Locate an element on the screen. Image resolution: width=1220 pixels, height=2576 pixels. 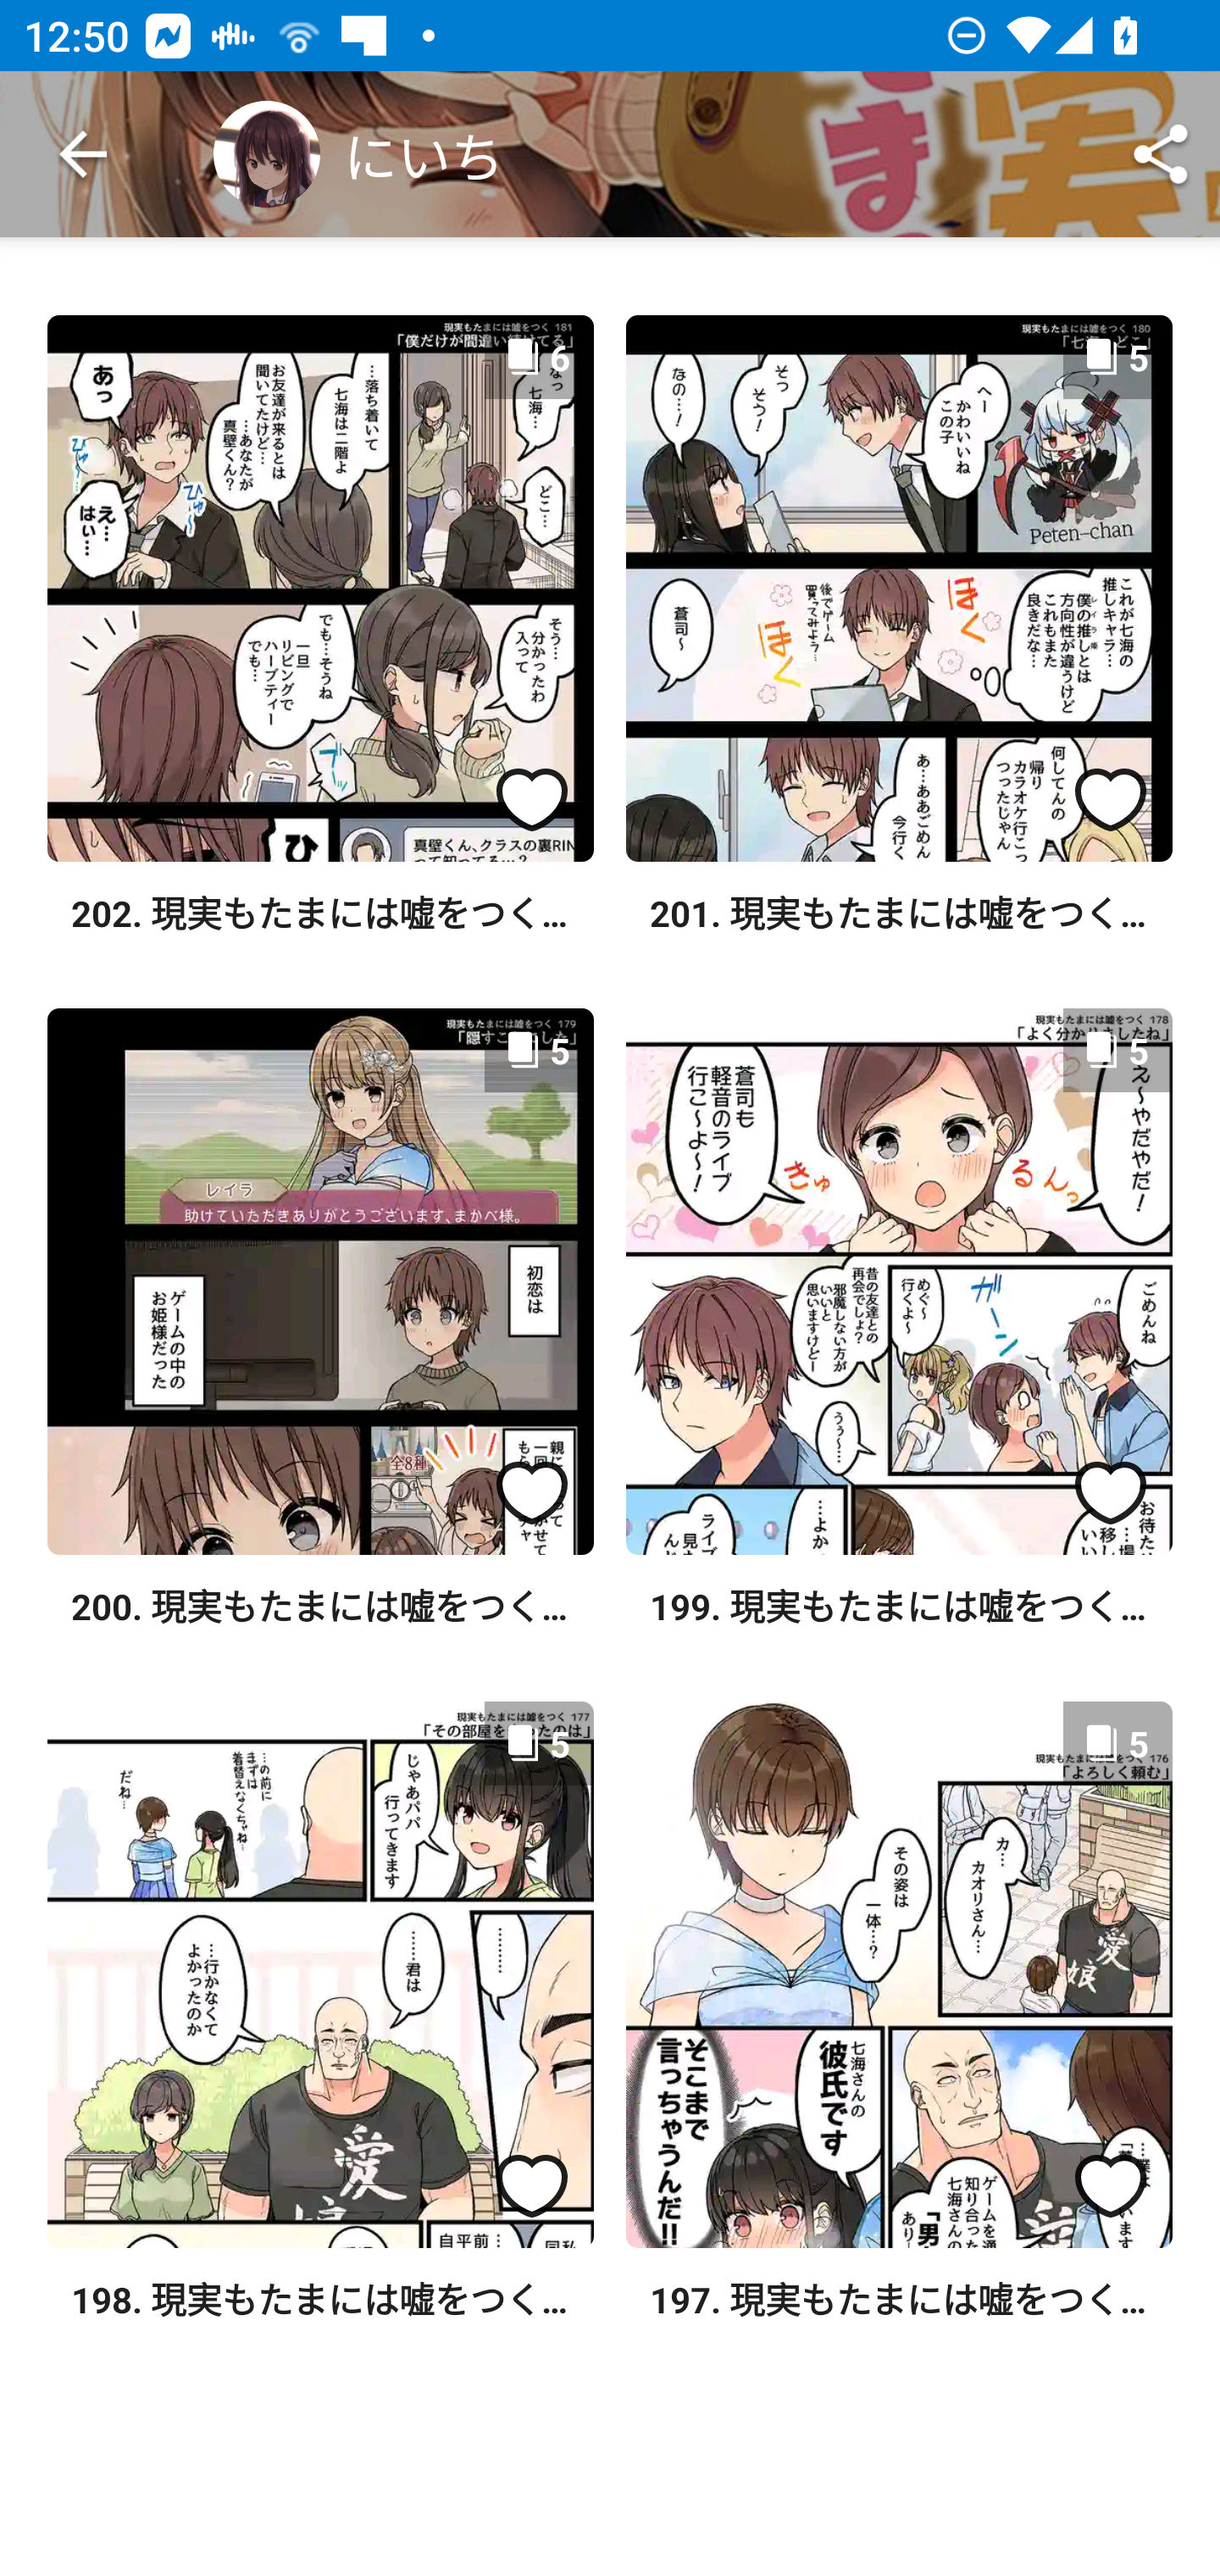
にいち is located at coordinates (358, 154).